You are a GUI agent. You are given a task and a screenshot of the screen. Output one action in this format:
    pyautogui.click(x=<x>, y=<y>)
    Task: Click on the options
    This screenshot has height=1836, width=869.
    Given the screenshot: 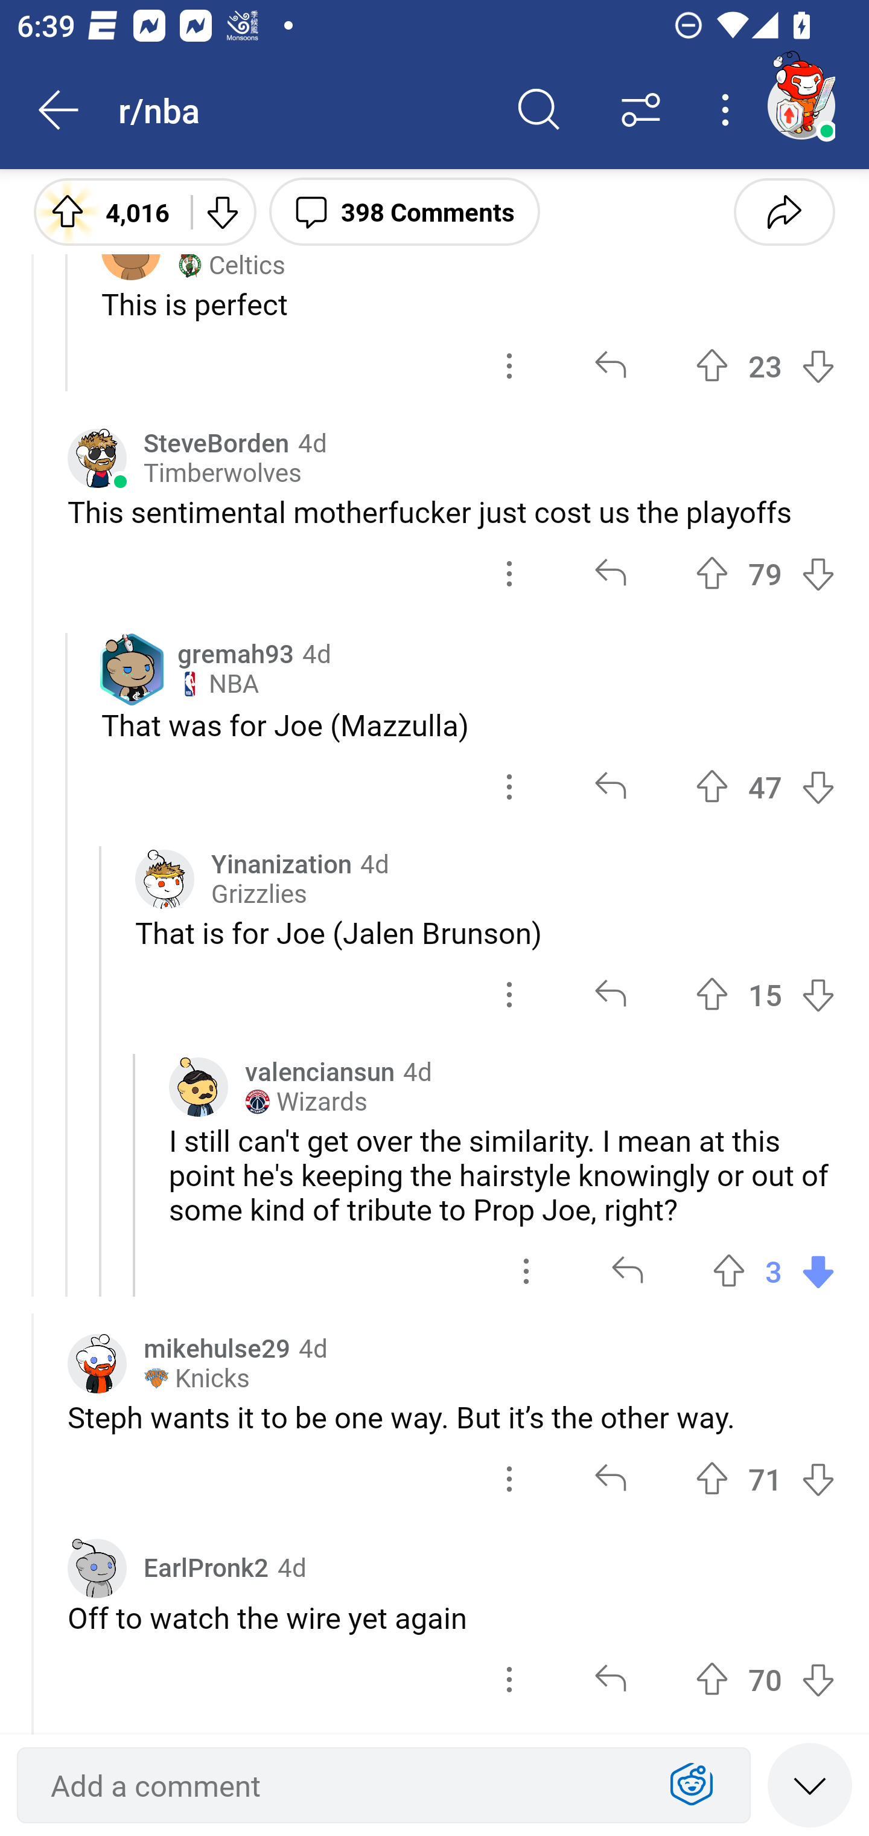 What is the action you would take?
    pyautogui.click(x=509, y=1480)
    